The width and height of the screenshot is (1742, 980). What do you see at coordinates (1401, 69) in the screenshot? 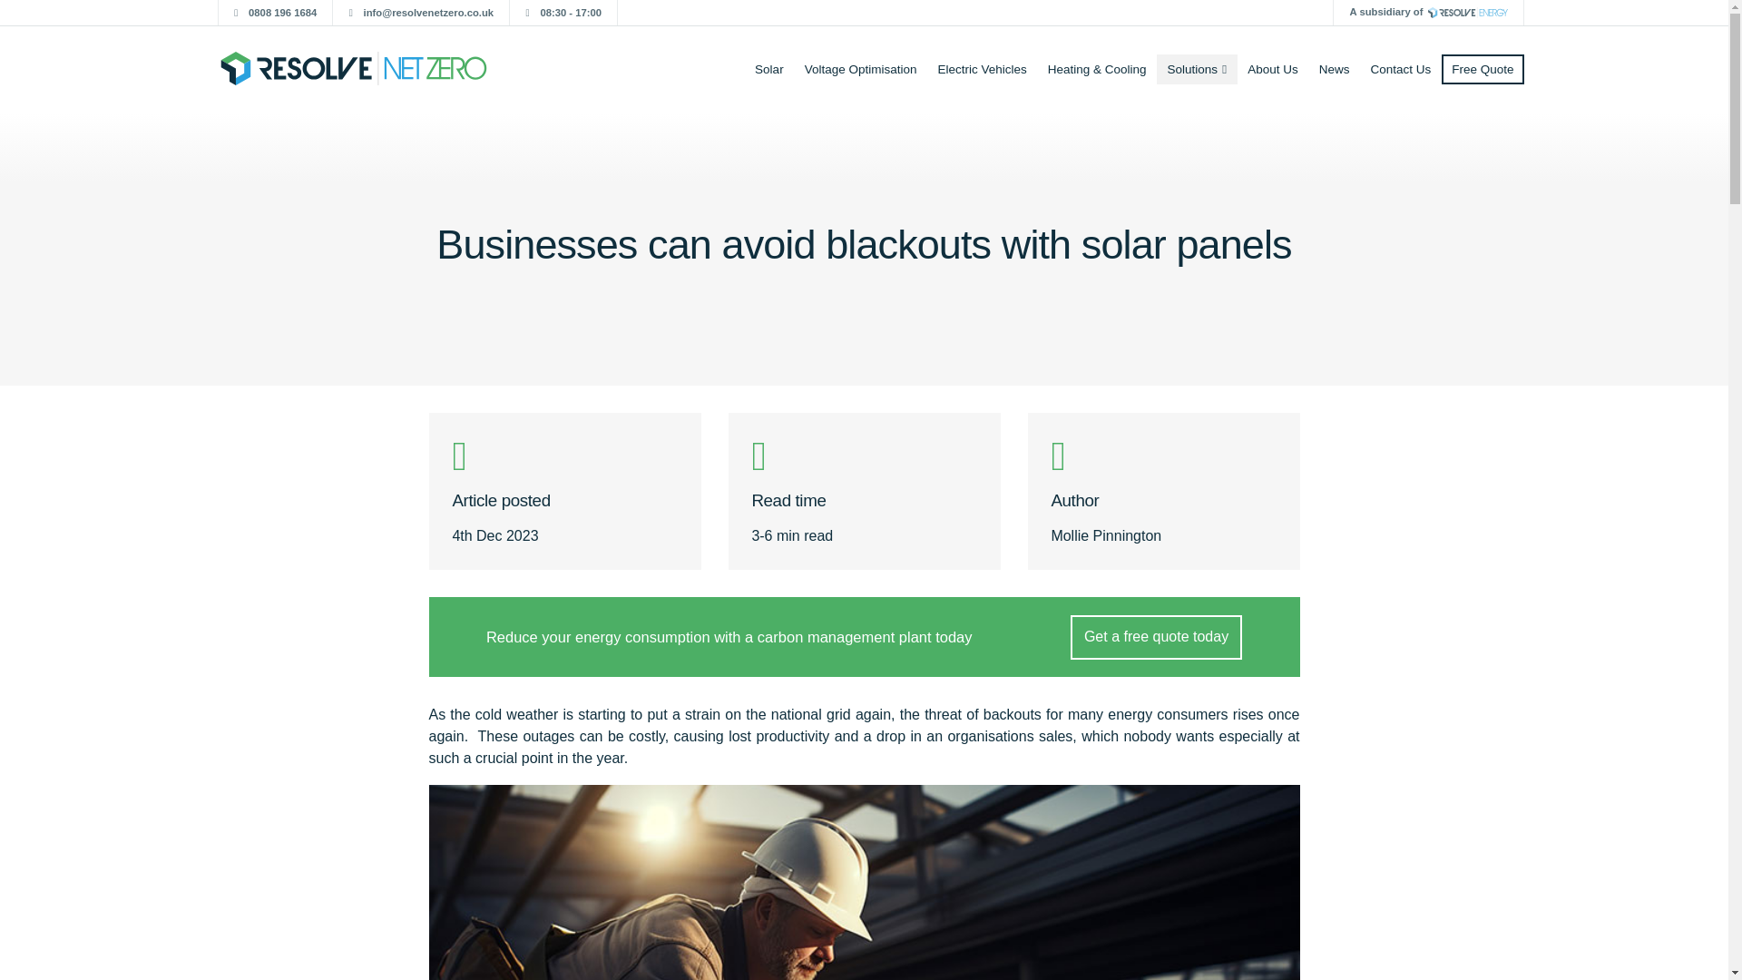
I see `Contact Us` at bounding box center [1401, 69].